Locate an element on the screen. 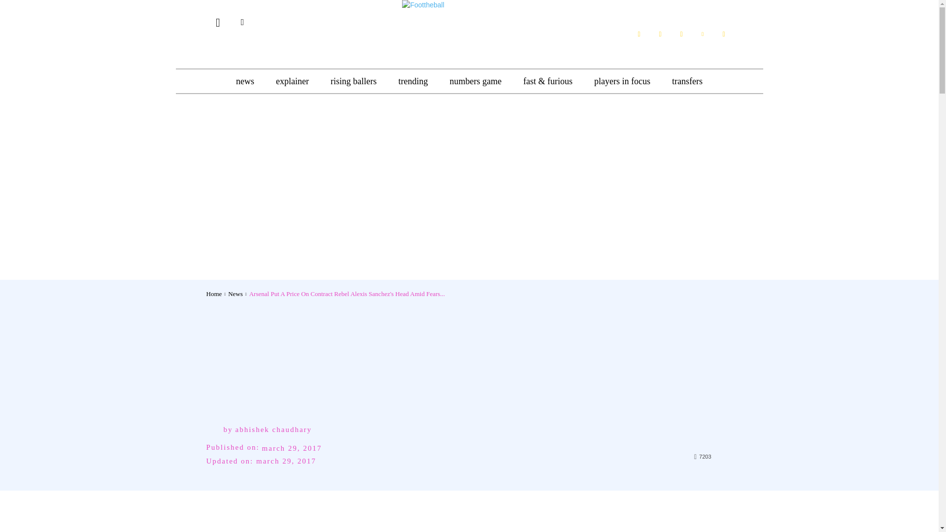 Image resolution: width=946 pixels, height=532 pixels. Facebook is located at coordinates (639, 34).